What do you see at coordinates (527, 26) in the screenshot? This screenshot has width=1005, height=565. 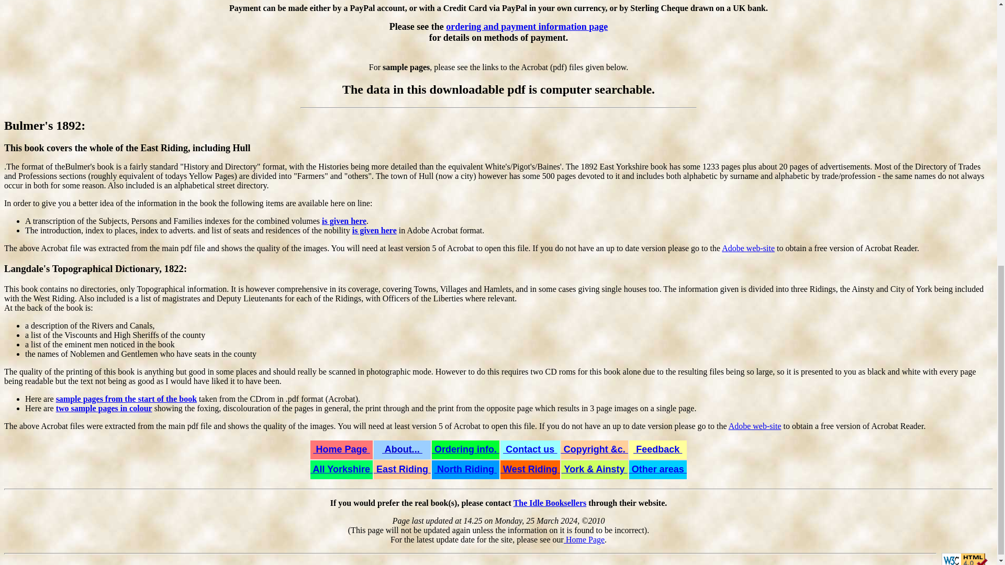 I see `ordering and payment information page` at bounding box center [527, 26].